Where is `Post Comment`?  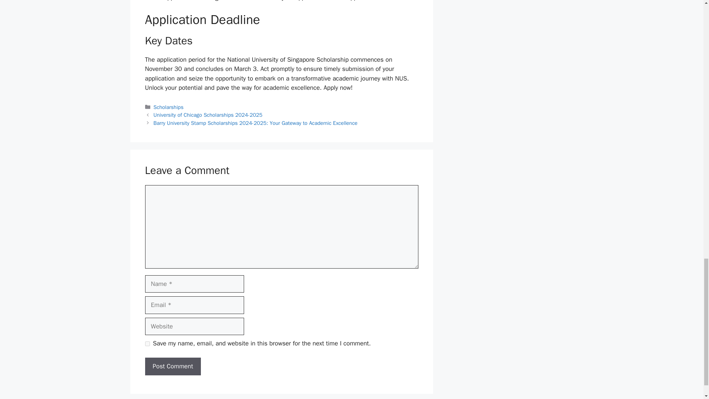 Post Comment is located at coordinates (172, 366).